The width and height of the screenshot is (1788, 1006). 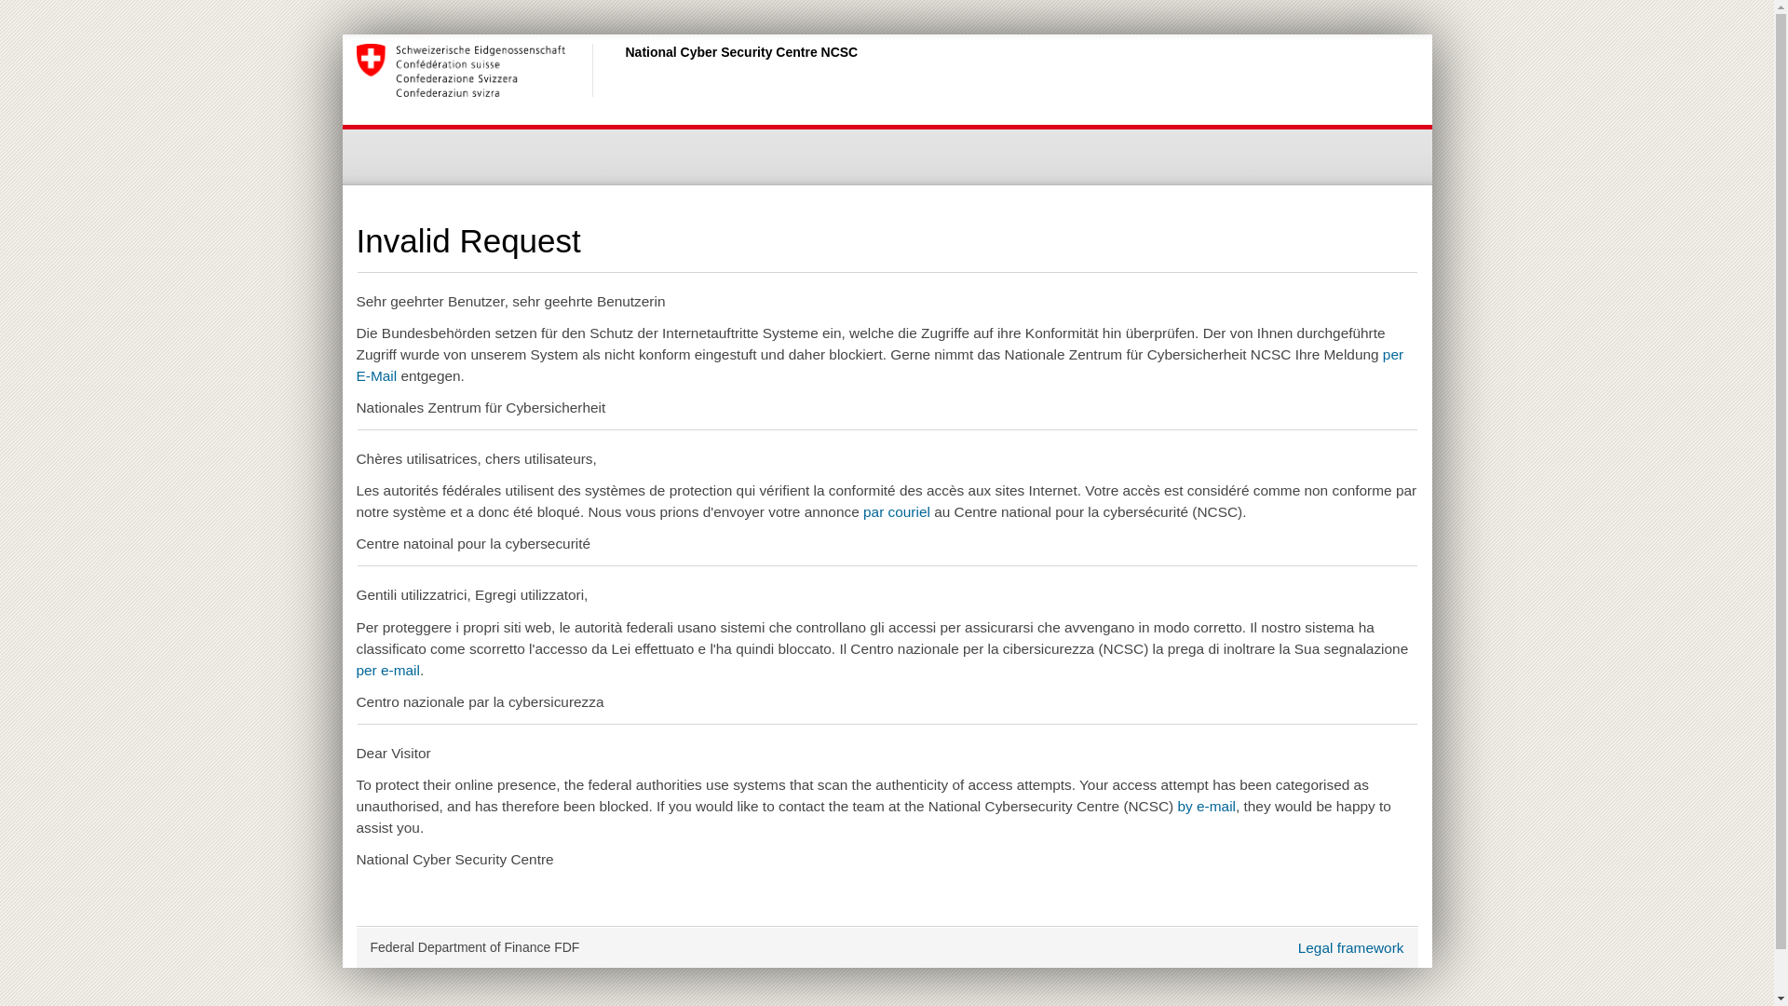 What do you see at coordinates (621, 70) in the screenshot?
I see `National Cyber Security Centre NCSC` at bounding box center [621, 70].